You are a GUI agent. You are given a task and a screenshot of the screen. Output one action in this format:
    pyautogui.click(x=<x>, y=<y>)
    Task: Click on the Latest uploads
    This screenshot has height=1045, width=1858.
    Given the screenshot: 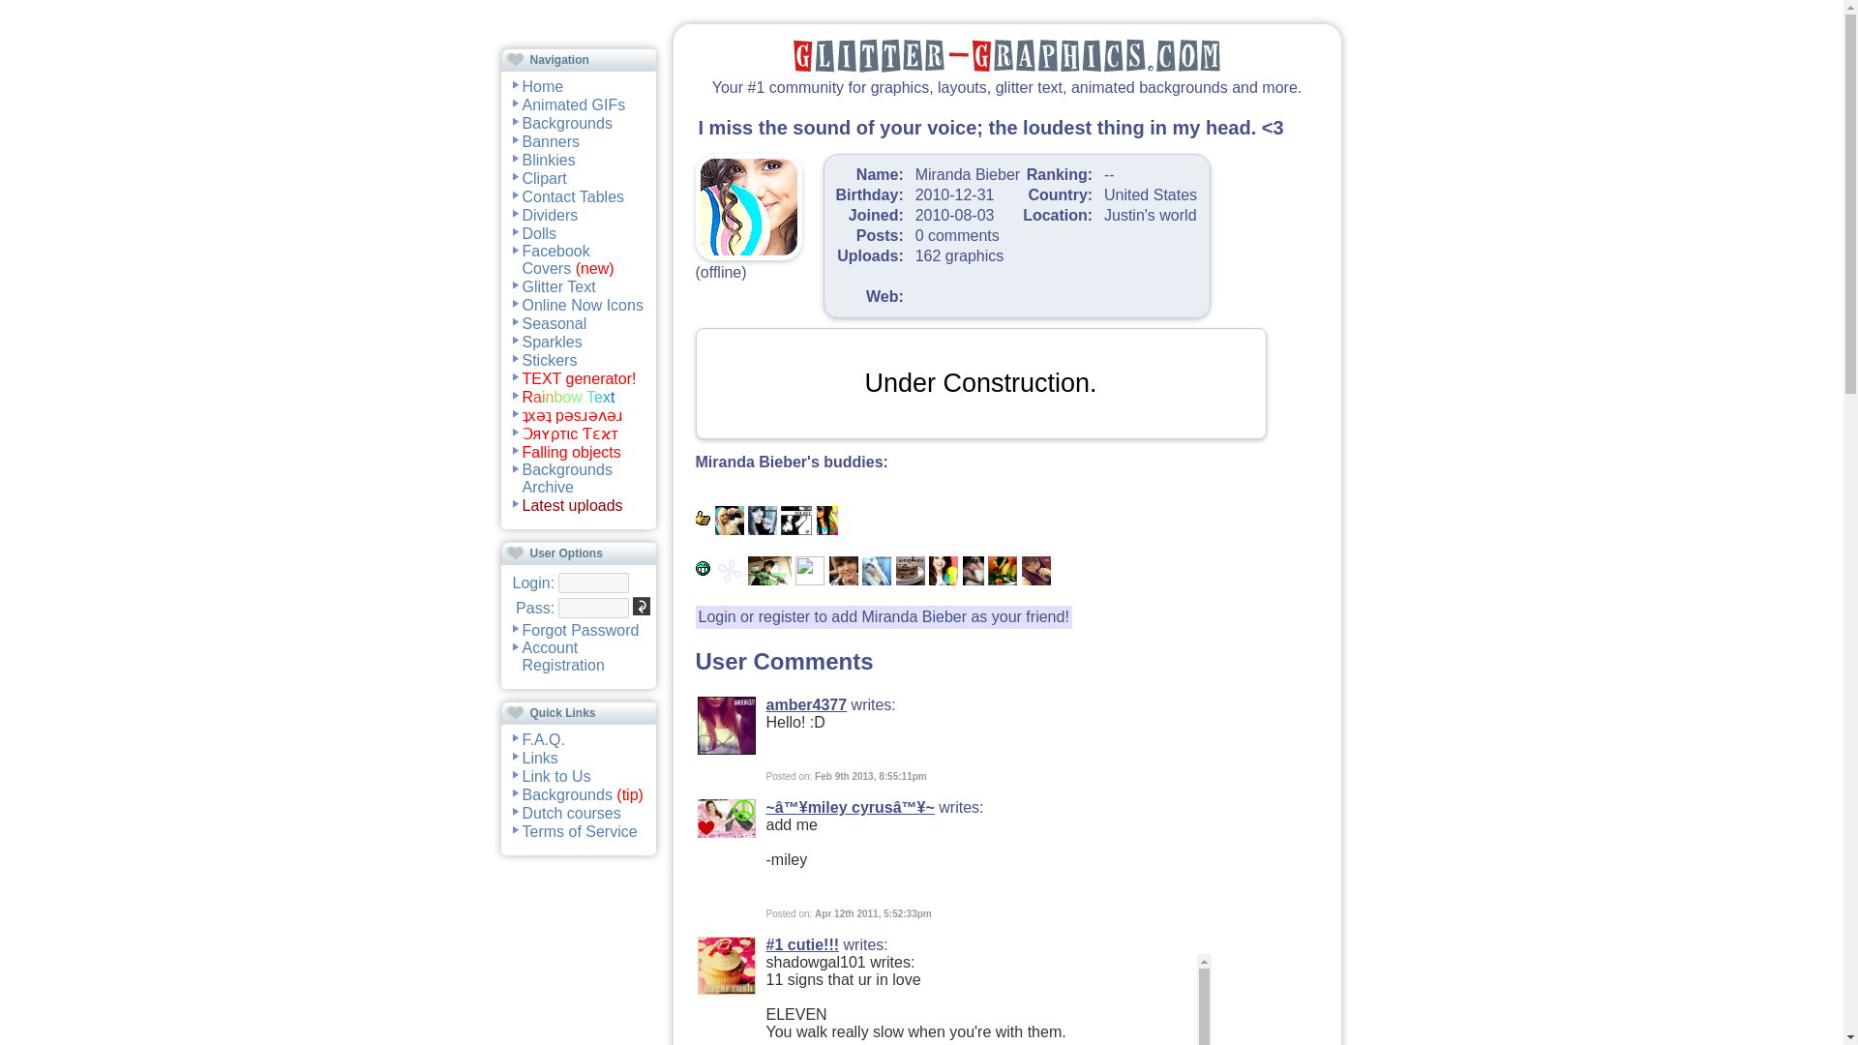 What is the action you would take?
    pyautogui.click(x=572, y=505)
    